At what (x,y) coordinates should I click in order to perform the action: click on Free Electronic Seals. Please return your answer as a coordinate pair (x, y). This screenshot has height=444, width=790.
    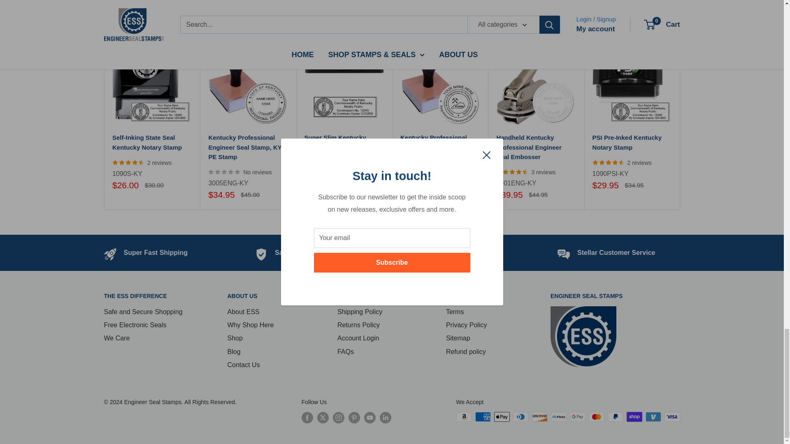
    Looking at the image, I should click on (460, 252).